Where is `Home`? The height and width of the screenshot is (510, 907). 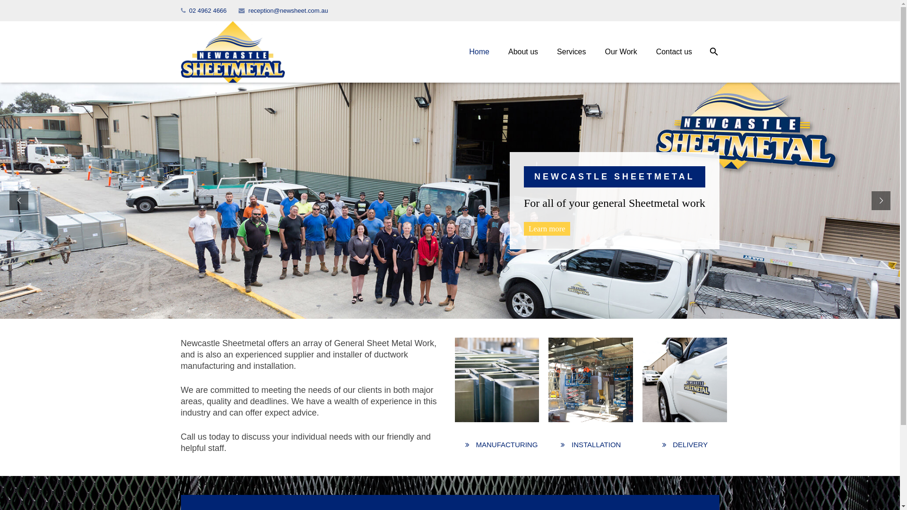
Home is located at coordinates (479, 52).